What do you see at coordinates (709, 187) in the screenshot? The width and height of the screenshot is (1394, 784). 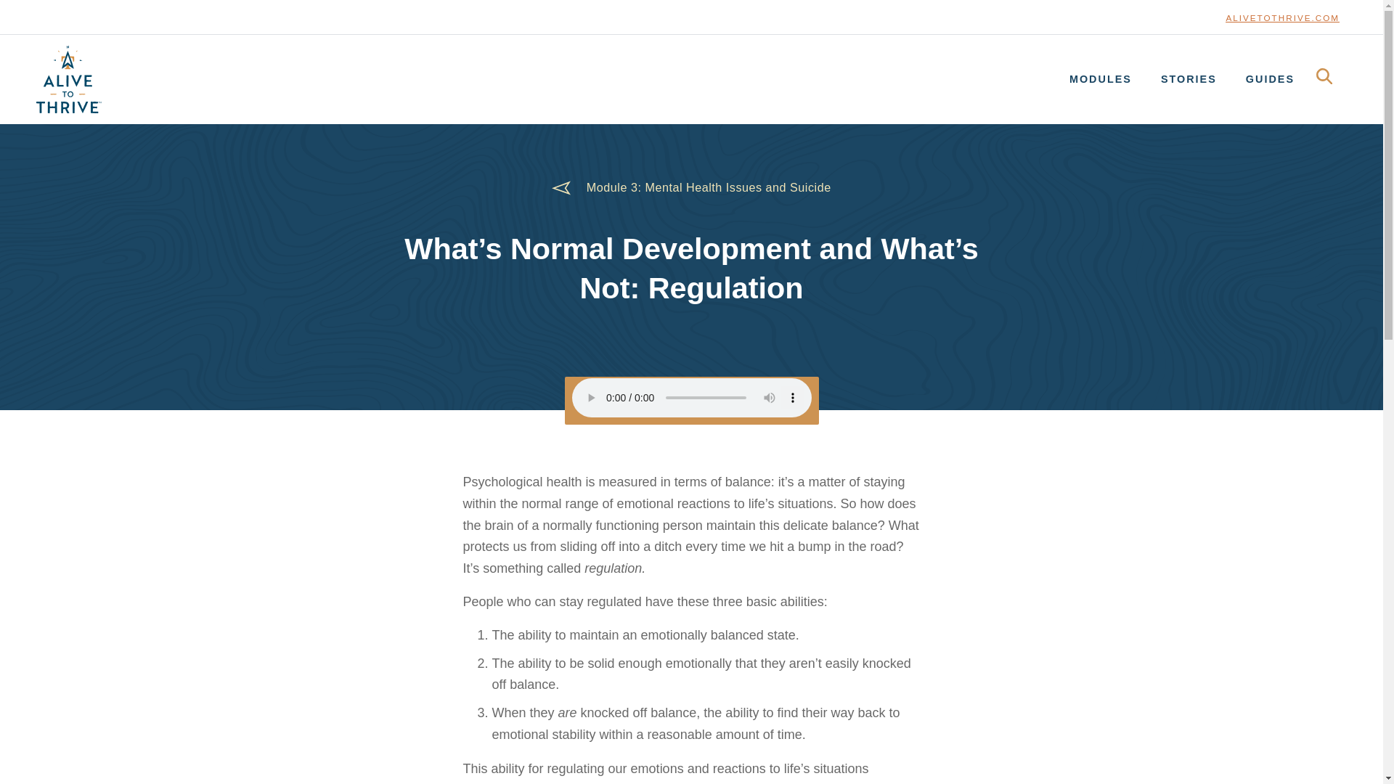 I see `Module 3: Mental Health Issues and Suicide` at bounding box center [709, 187].